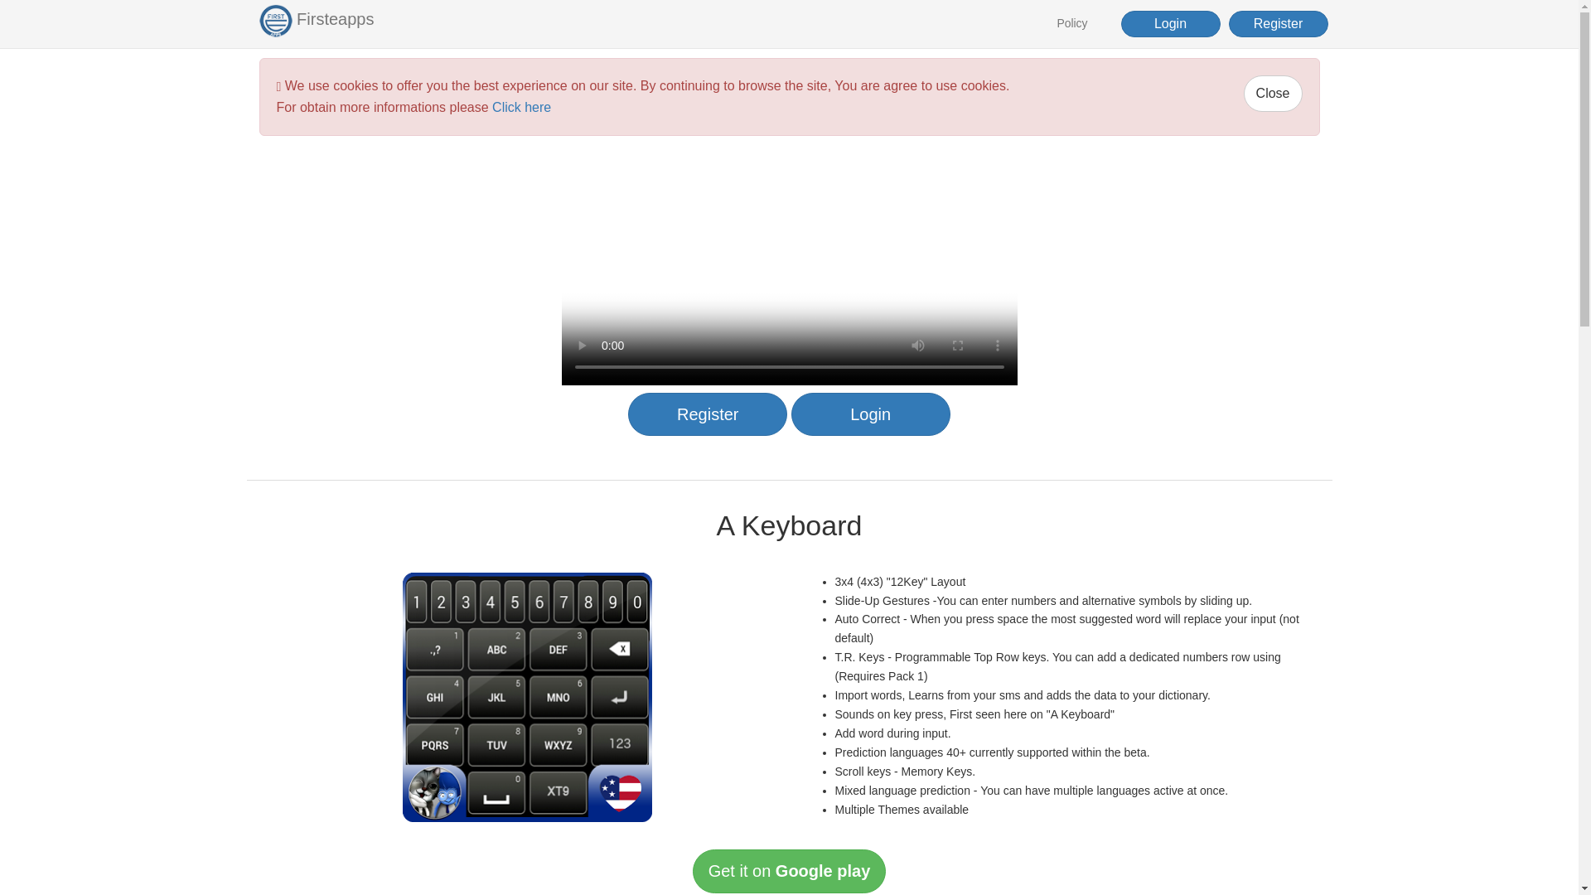 This screenshot has width=1591, height=895. Describe the element at coordinates (1170, 23) in the screenshot. I see `Login` at that location.